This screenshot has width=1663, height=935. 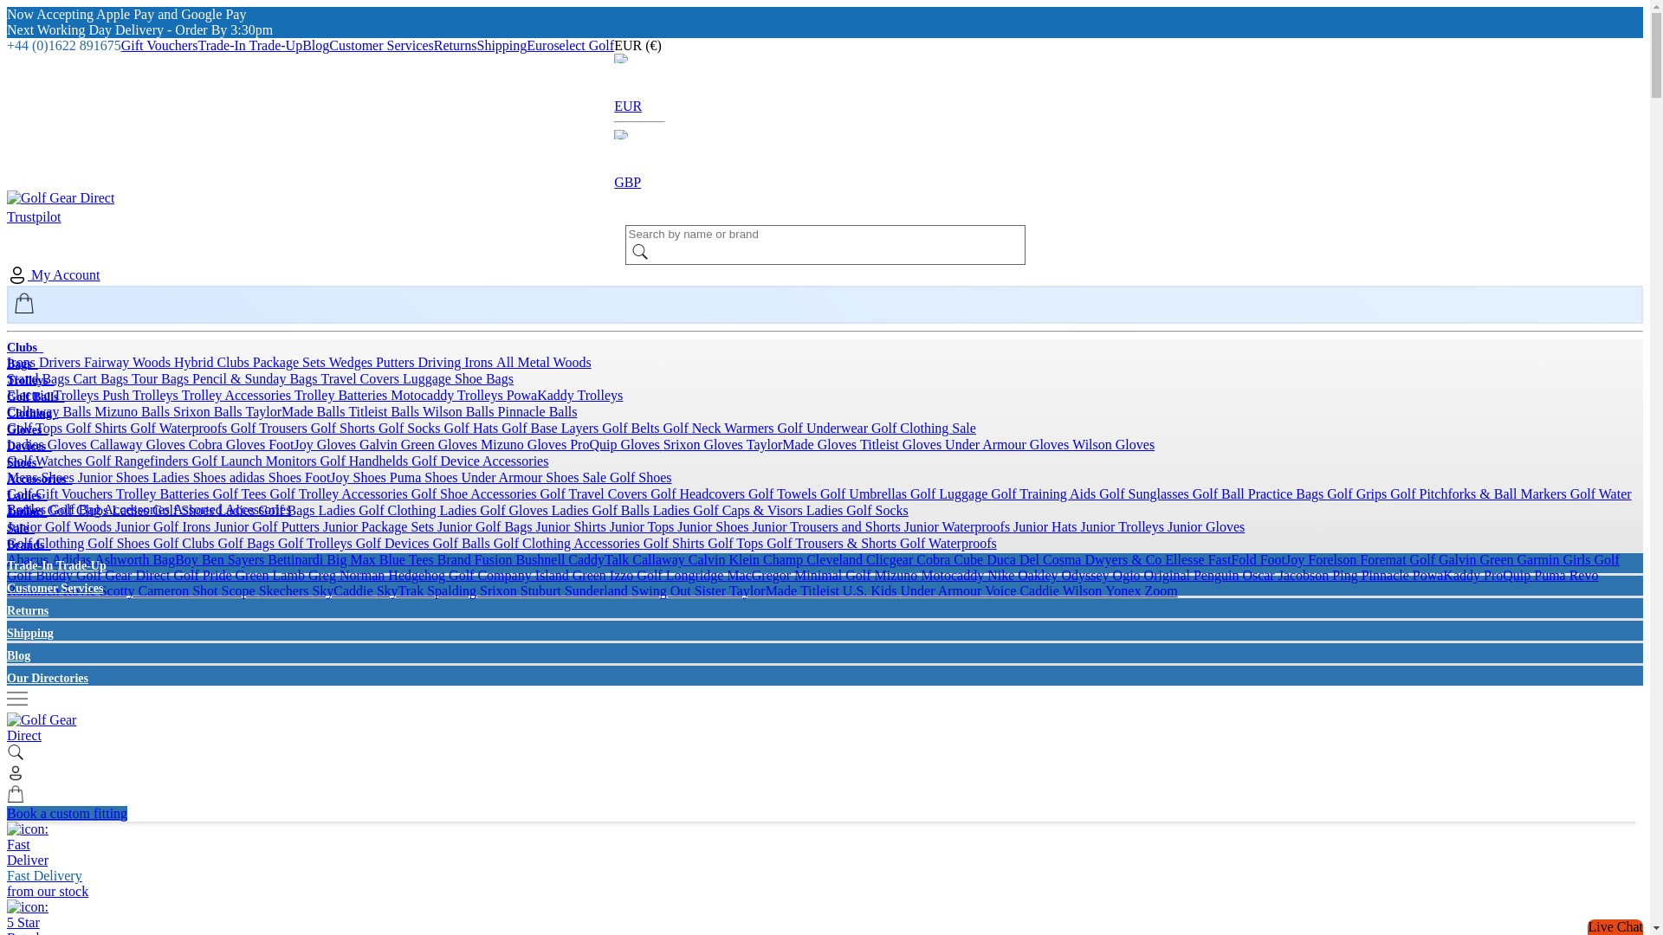 I want to click on Shoe Bags, so click(x=483, y=378).